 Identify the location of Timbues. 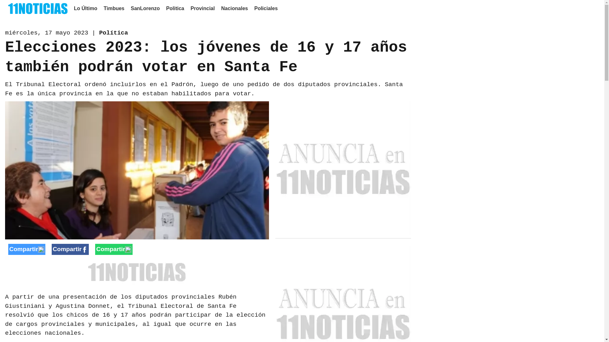
(114, 9).